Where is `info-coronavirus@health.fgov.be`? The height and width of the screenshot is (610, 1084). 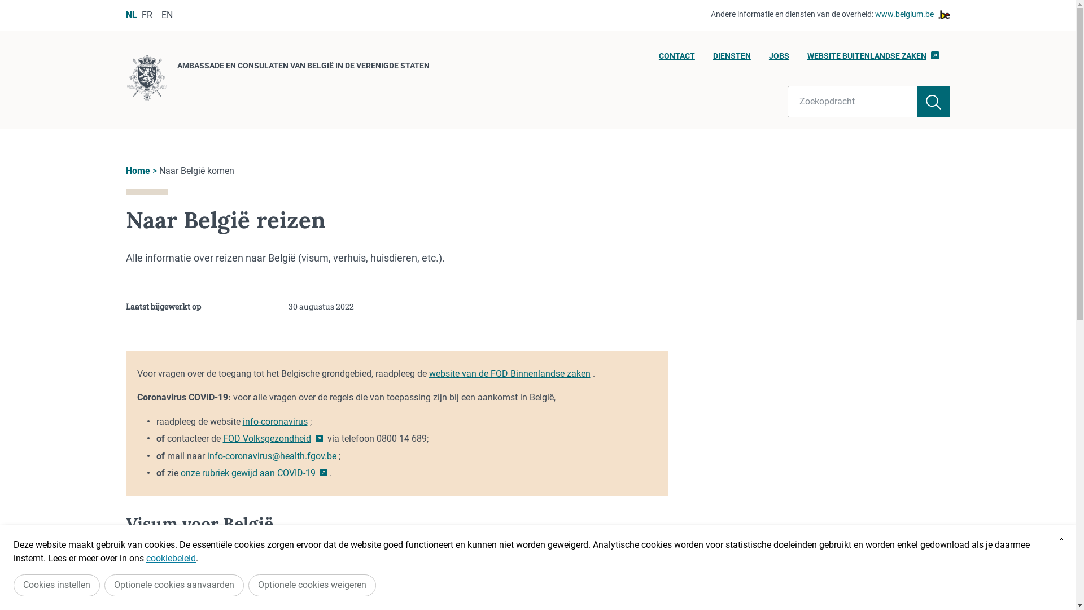
info-coronavirus@health.fgov.be is located at coordinates (271, 456).